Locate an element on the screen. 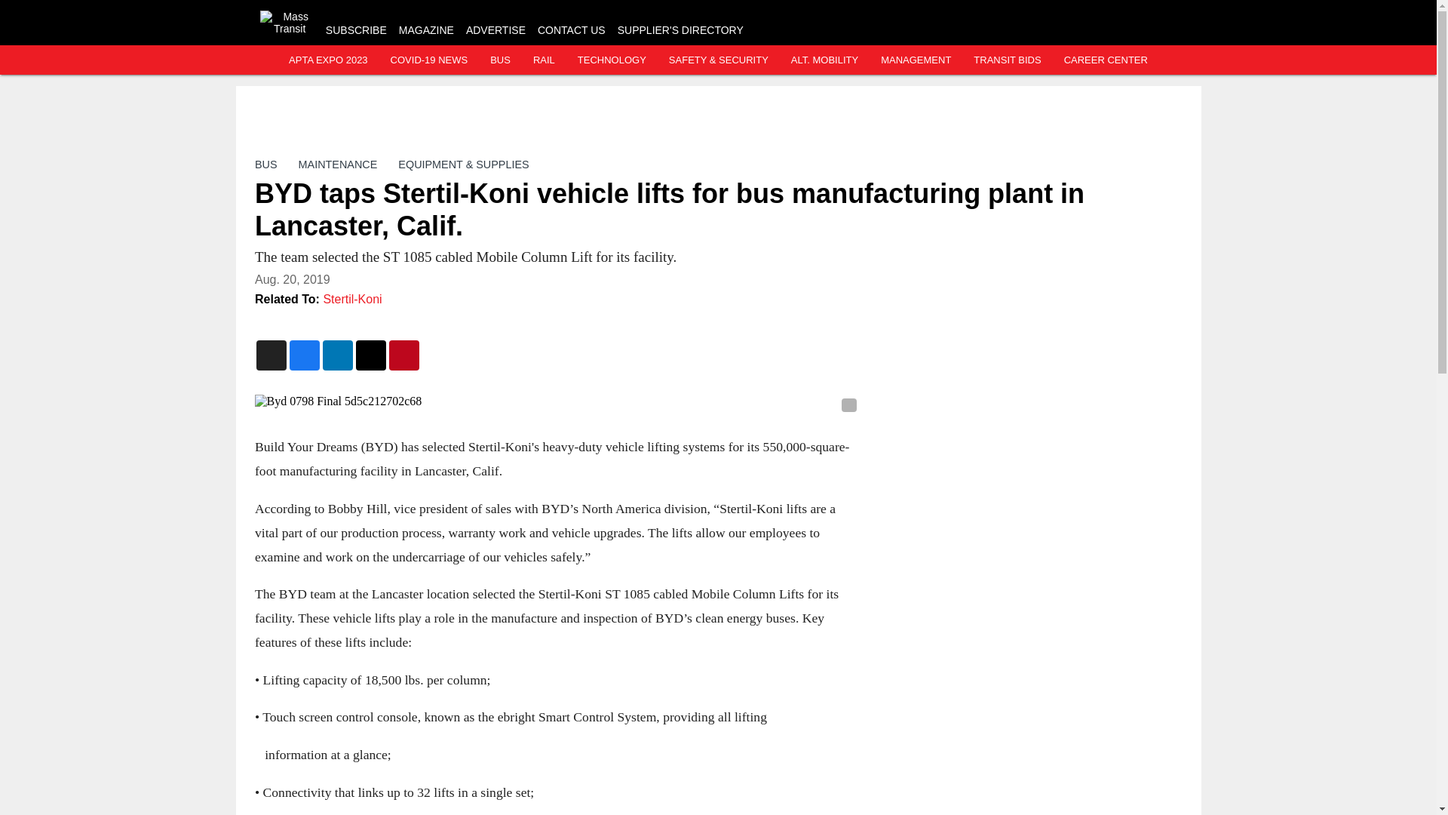 The height and width of the screenshot is (815, 1448). BUS is located at coordinates (265, 164).